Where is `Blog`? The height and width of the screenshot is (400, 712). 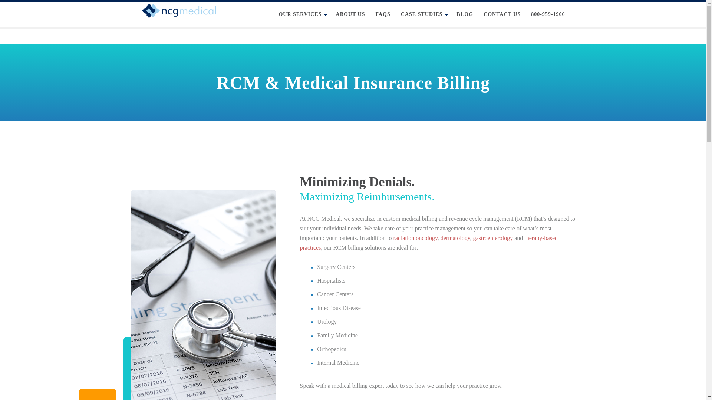 Blog is located at coordinates (465, 15).